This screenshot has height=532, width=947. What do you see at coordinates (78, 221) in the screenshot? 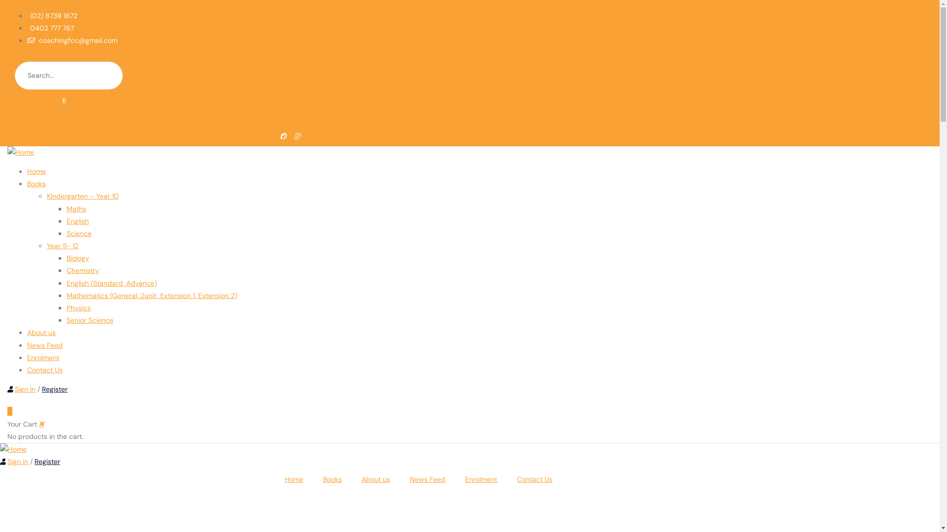
I see `English` at bounding box center [78, 221].